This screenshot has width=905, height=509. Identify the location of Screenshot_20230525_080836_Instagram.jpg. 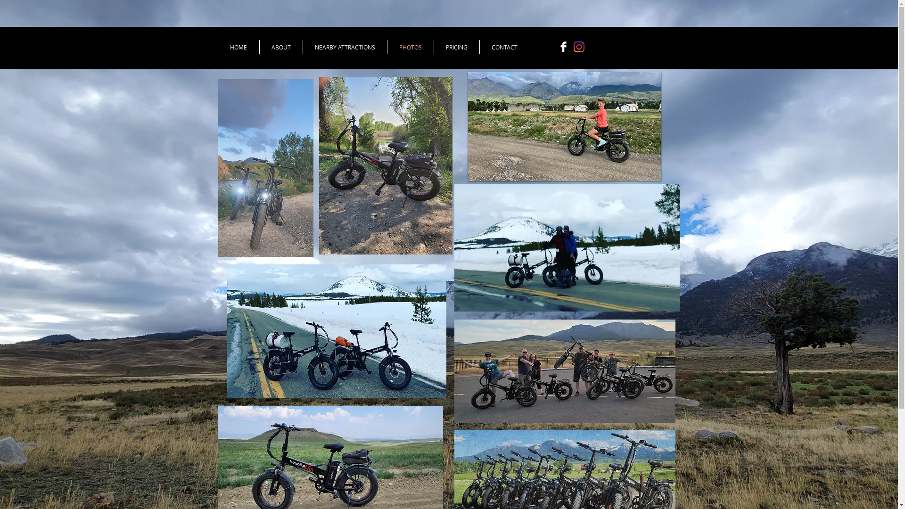
(567, 248).